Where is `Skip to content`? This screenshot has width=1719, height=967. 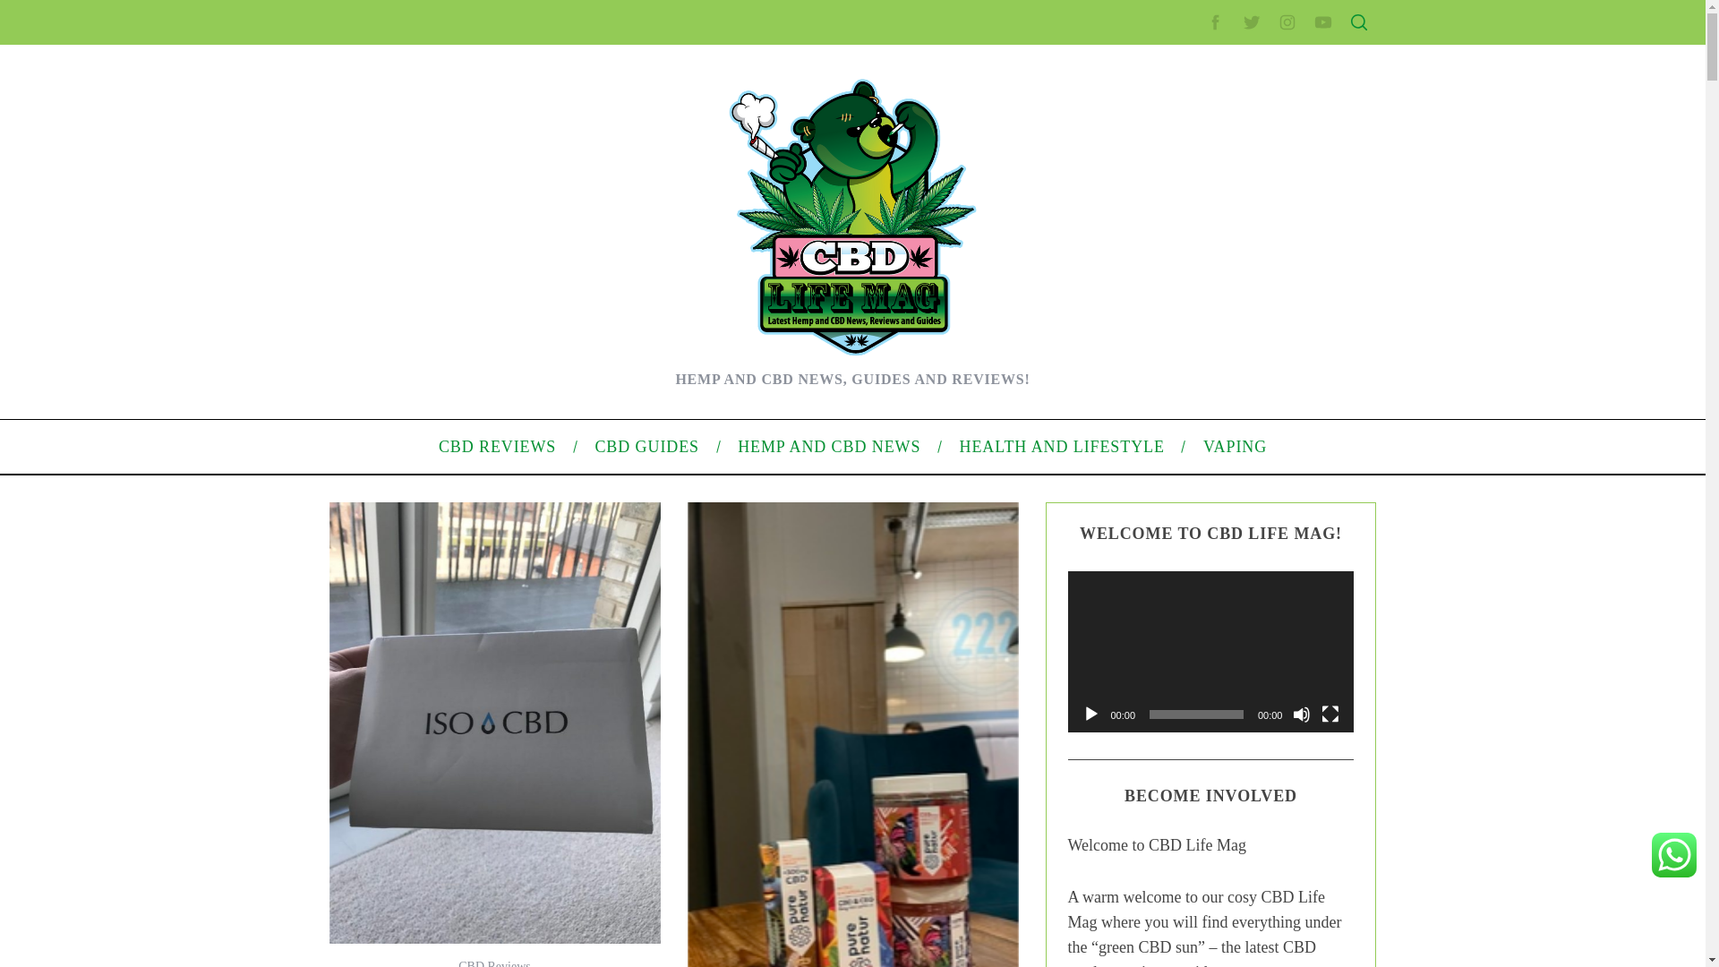 Skip to content is located at coordinates (41, 11).